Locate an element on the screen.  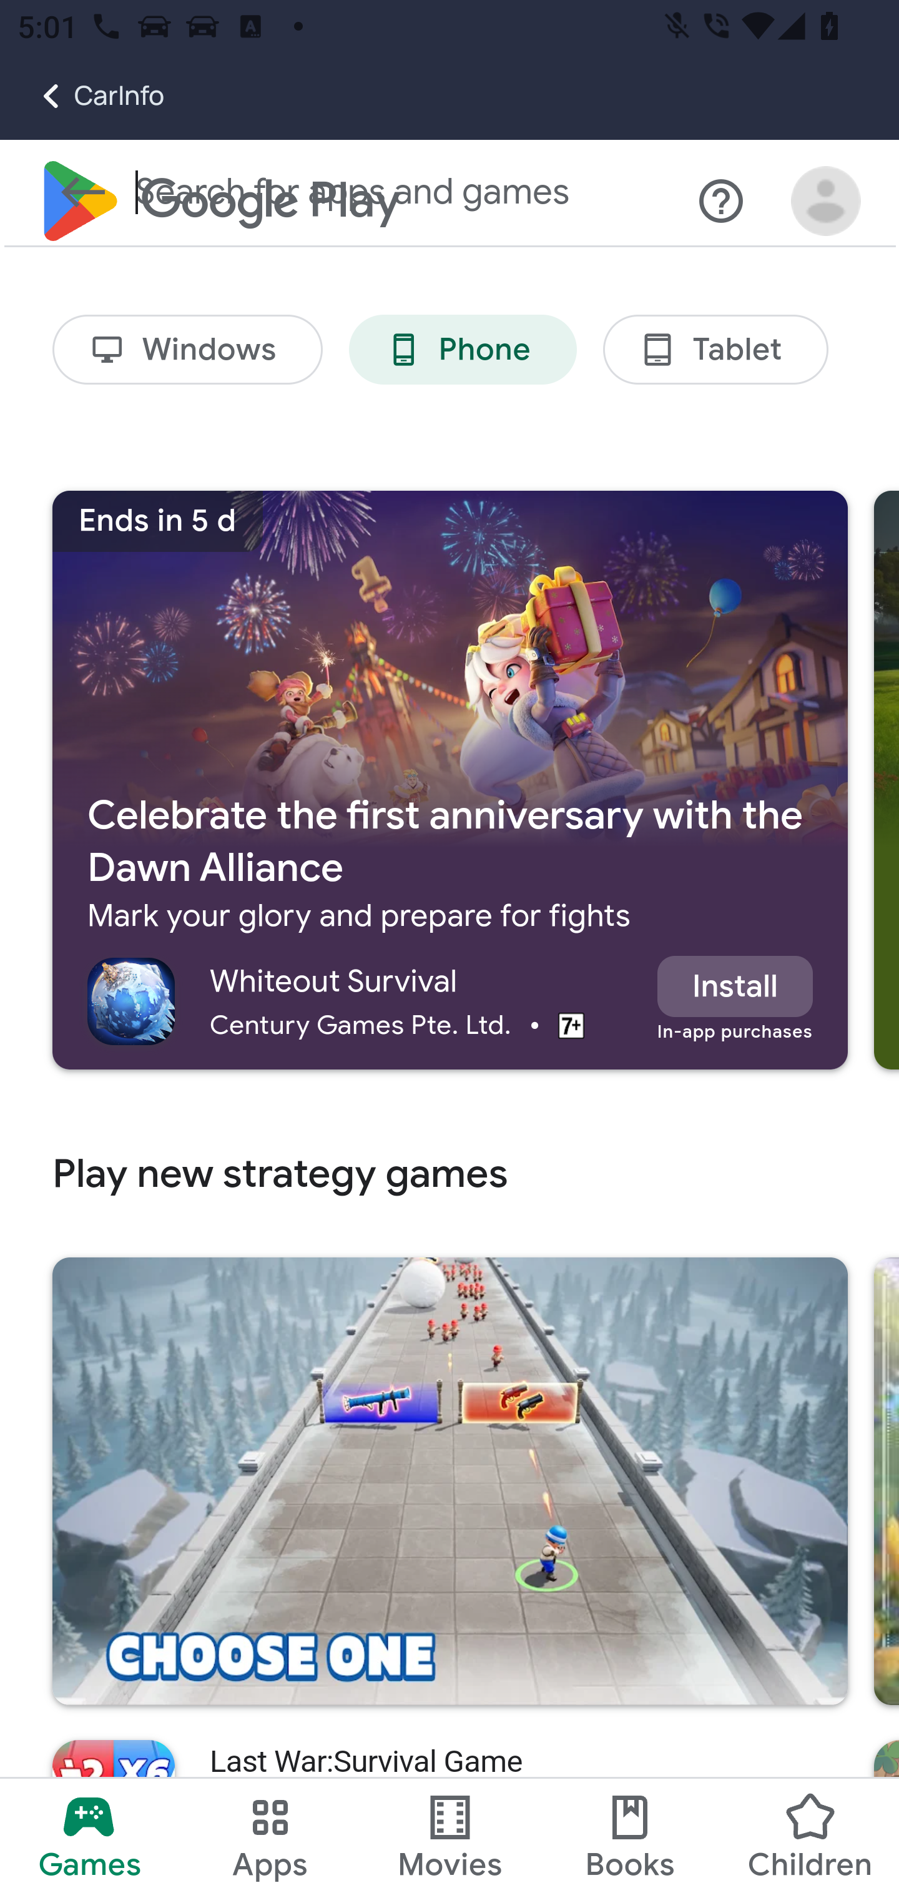
Windows is located at coordinates (187, 351).